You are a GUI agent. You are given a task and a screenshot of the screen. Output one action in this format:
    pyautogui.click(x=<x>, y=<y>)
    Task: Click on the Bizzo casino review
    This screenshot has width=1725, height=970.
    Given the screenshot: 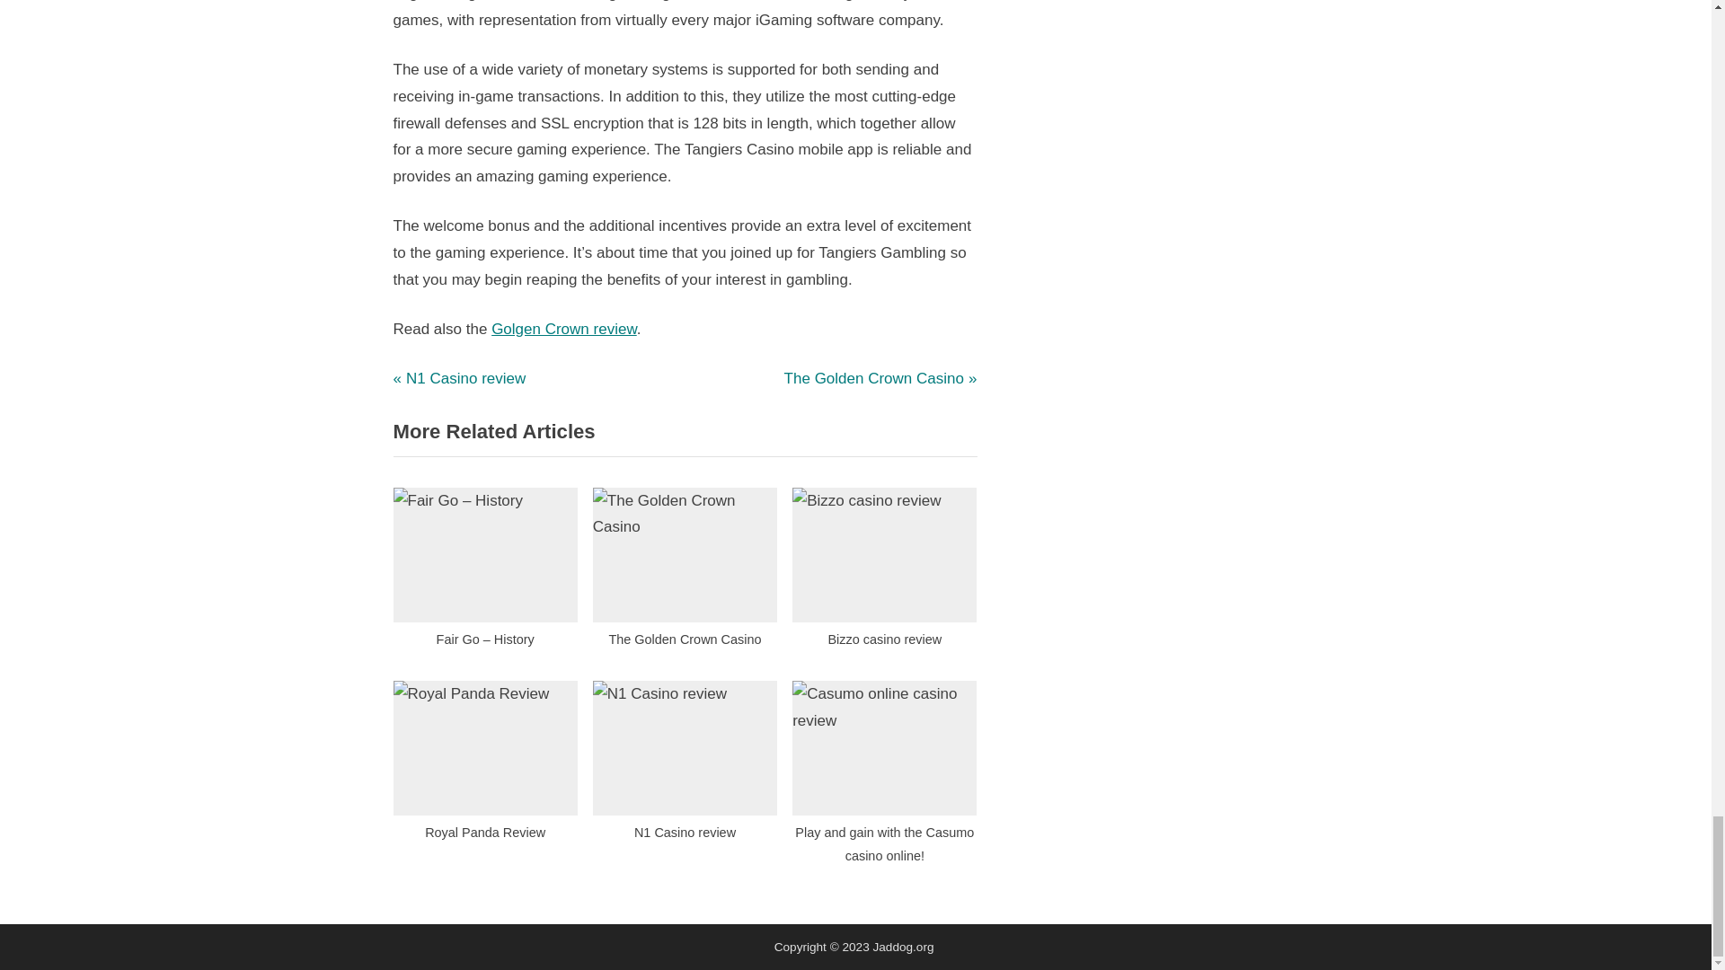 What is the action you would take?
    pyautogui.click(x=880, y=379)
    